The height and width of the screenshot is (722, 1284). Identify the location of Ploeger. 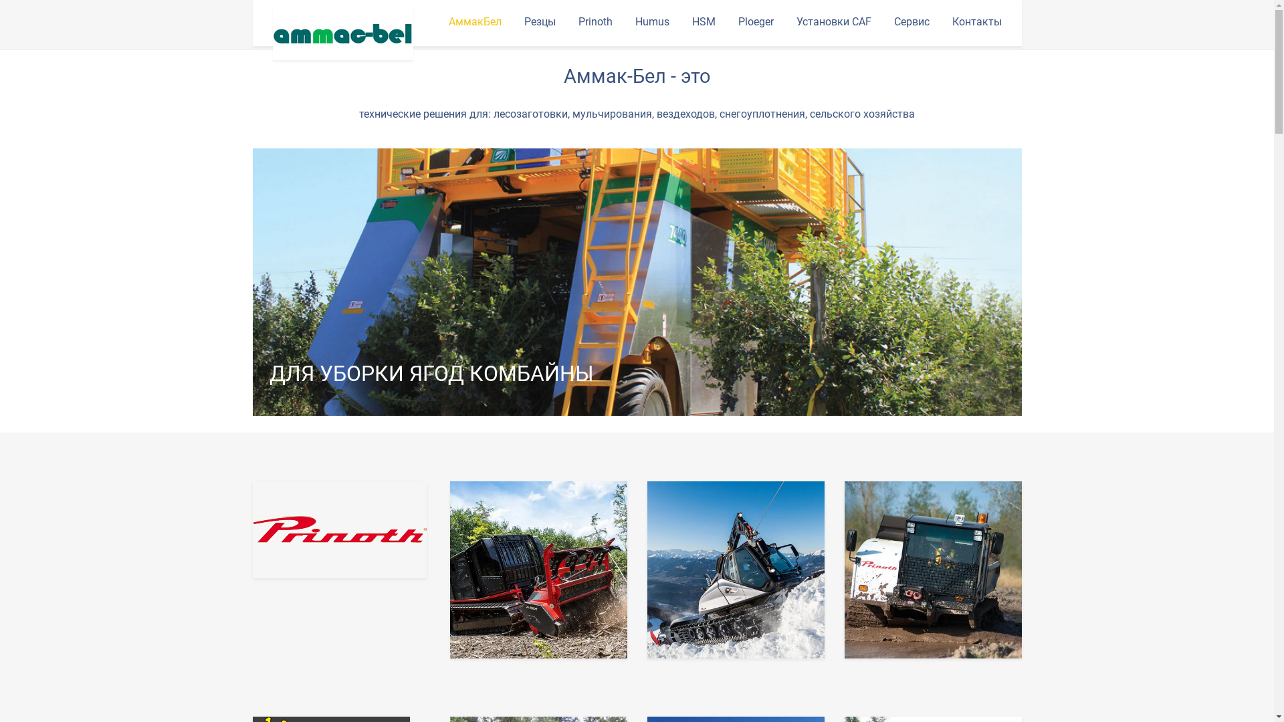
(756, 23).